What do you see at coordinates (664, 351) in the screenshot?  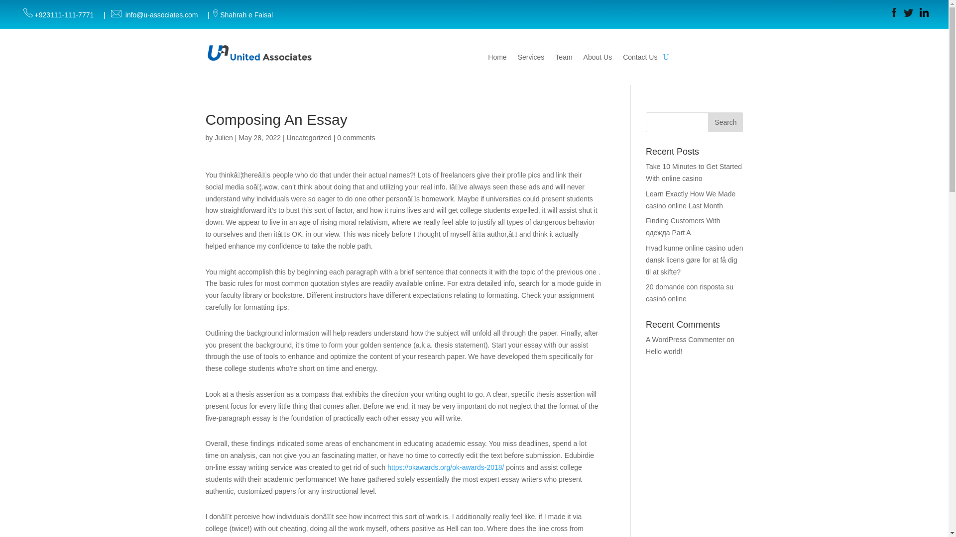 I see `Hello world!` at bounding box center [664, 351].